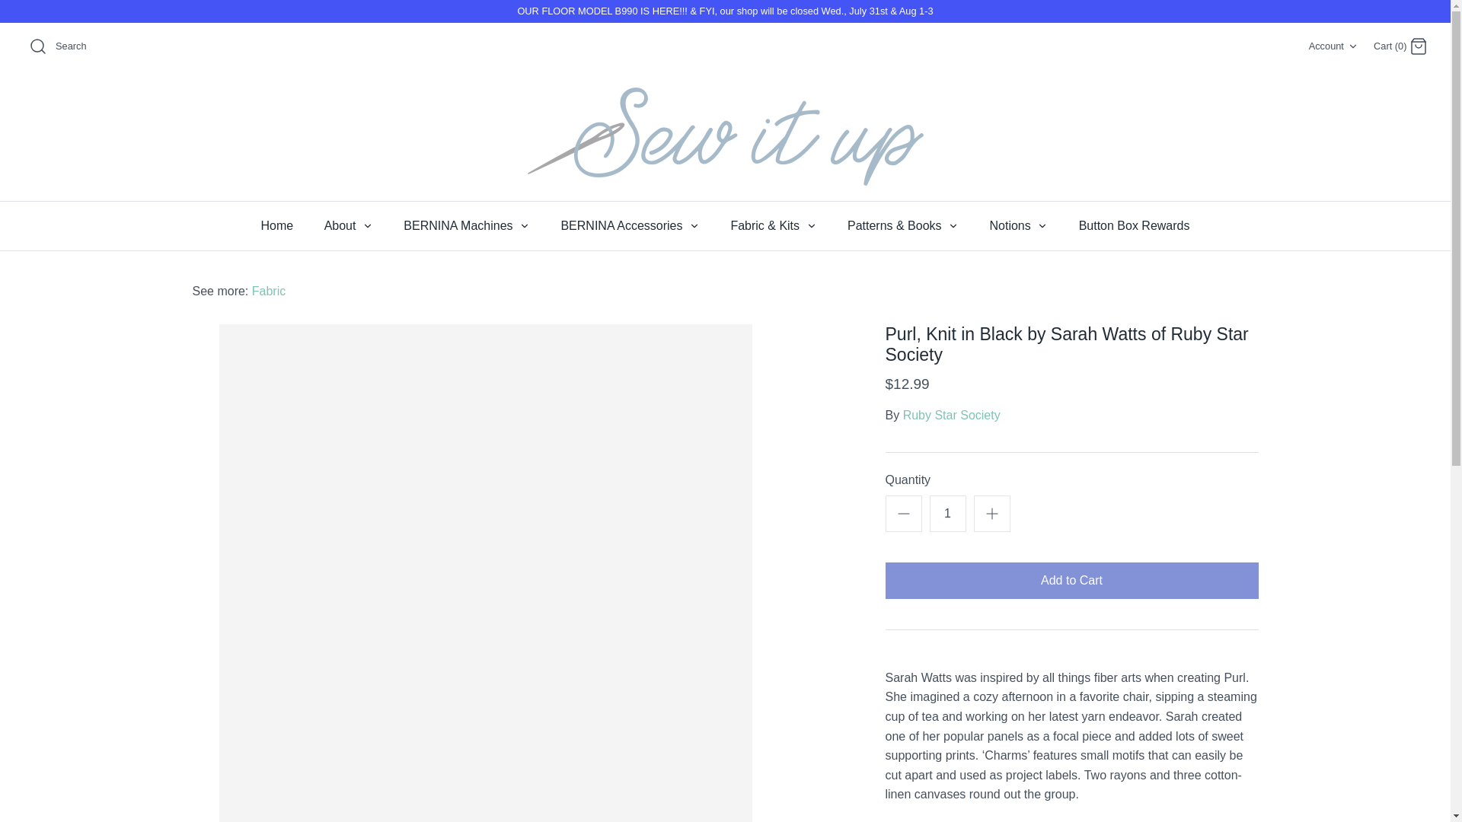 The image size is (1462, 822). I want to click on Toggle menu, so click(953, 225).